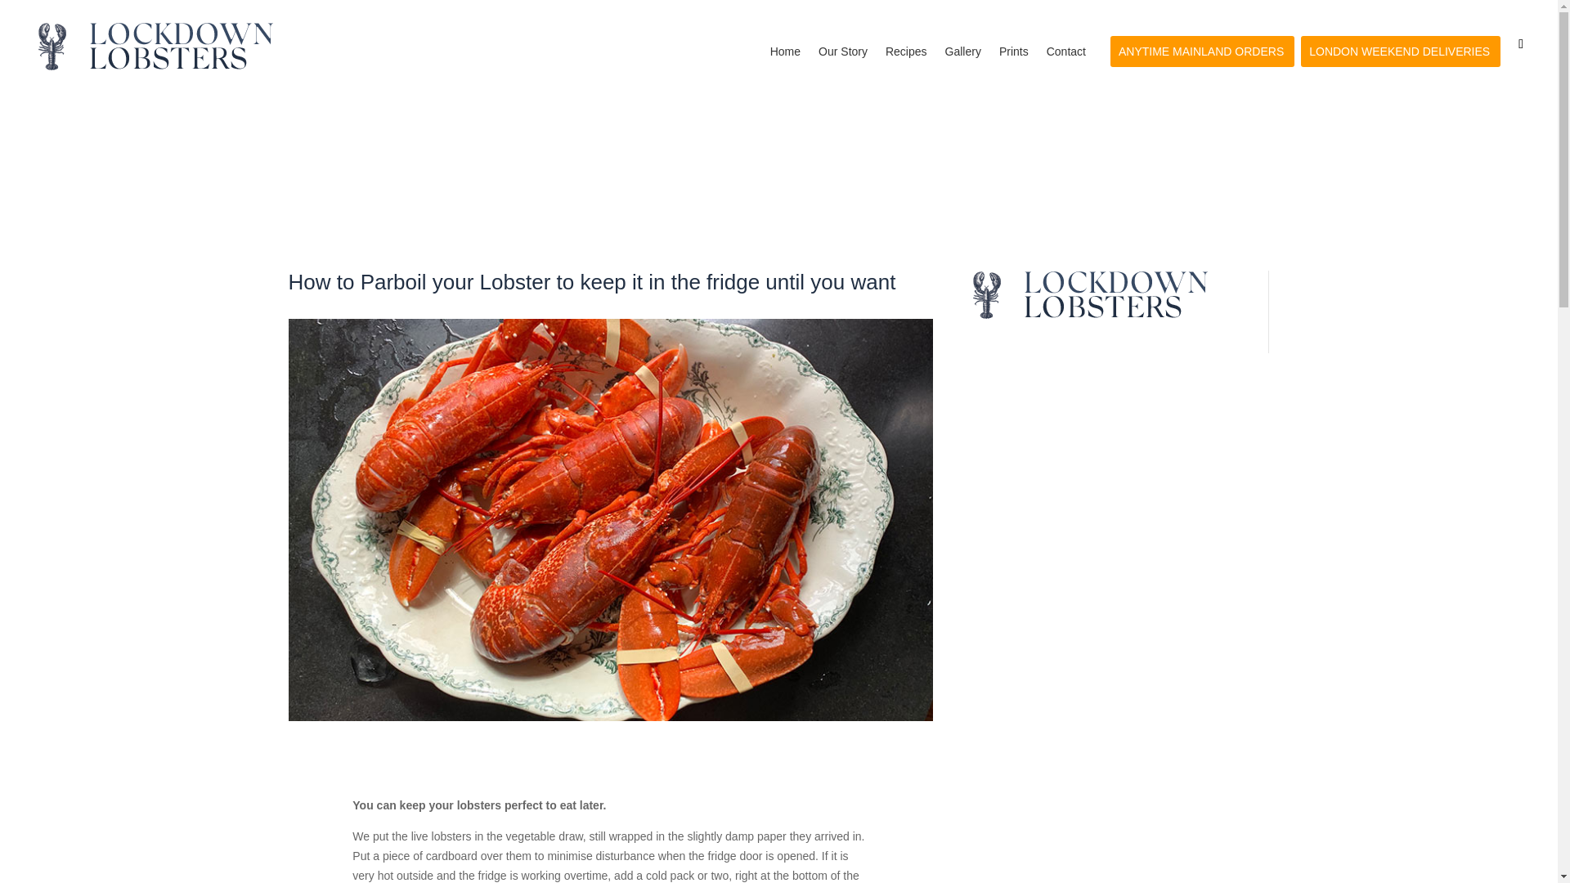 Image resolution: width=1570 pixels, height=883 pixels. I want to click on LONDON WEEKEND DELIVERIES, so click(1400, 69).